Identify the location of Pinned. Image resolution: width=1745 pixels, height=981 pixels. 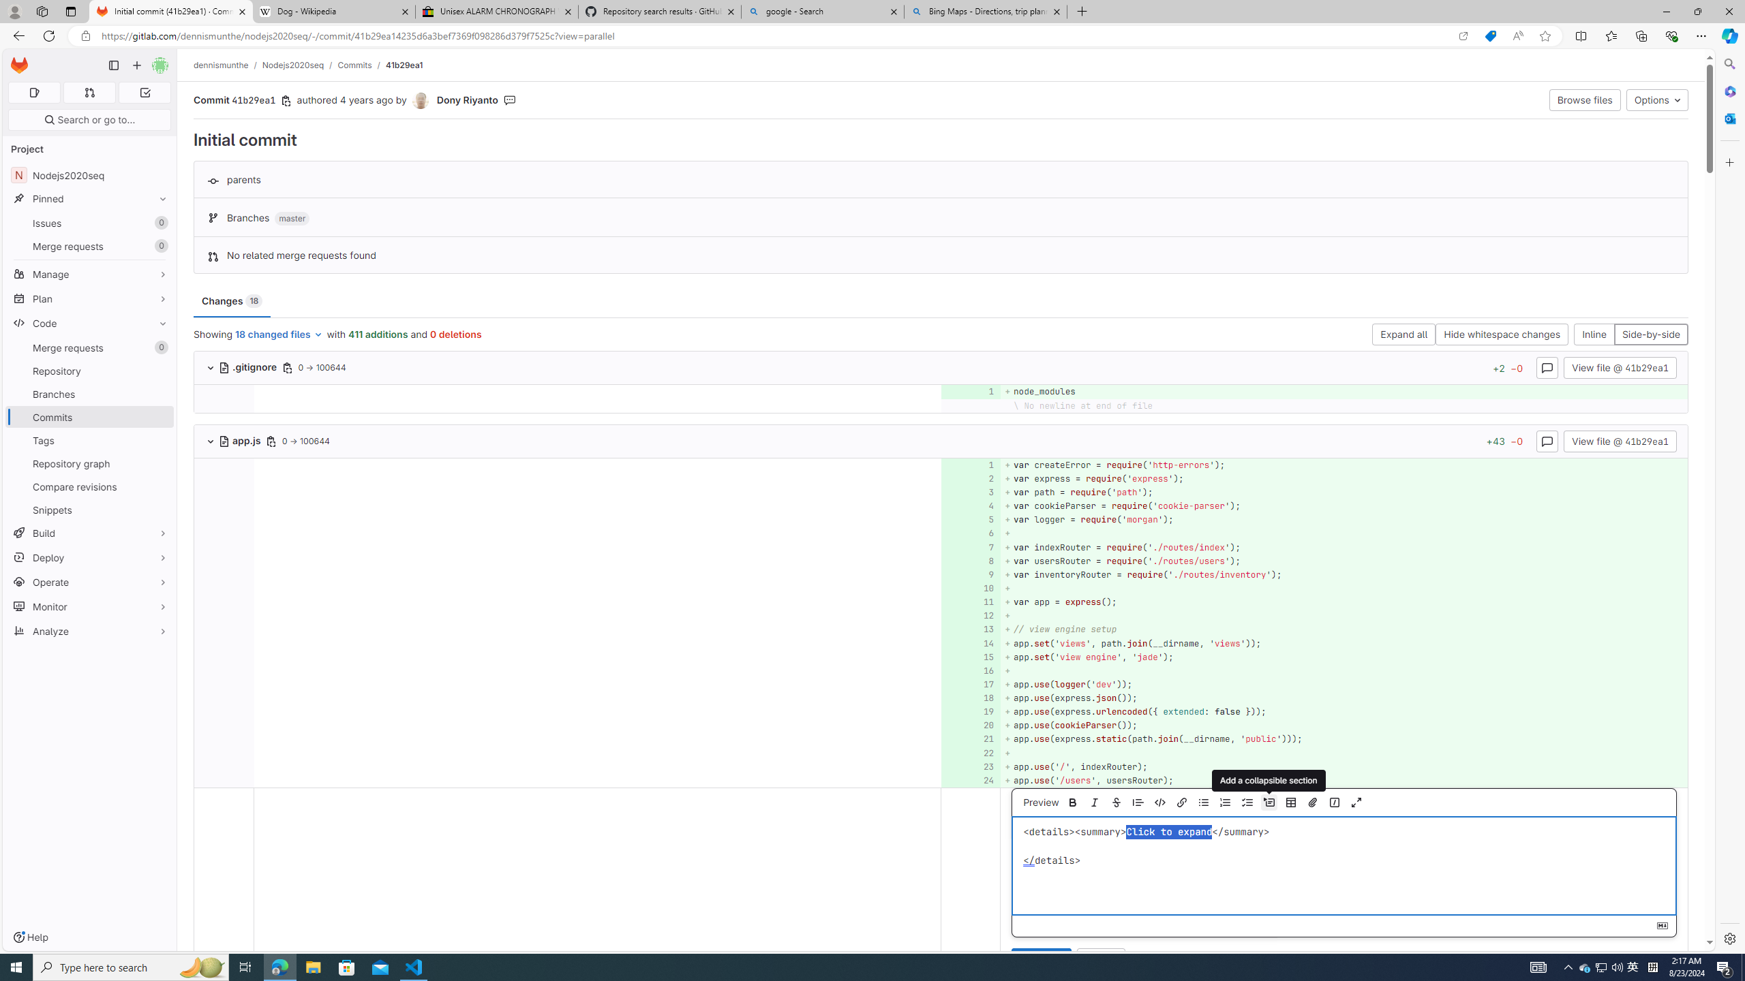
(90, 199).